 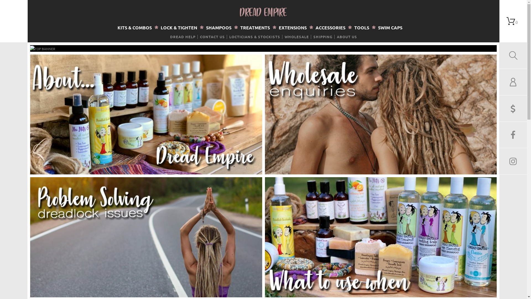 What do you see at coordinates (381, 237) in the screenshot?
I see `What to do` at bounding box center [381, 237].